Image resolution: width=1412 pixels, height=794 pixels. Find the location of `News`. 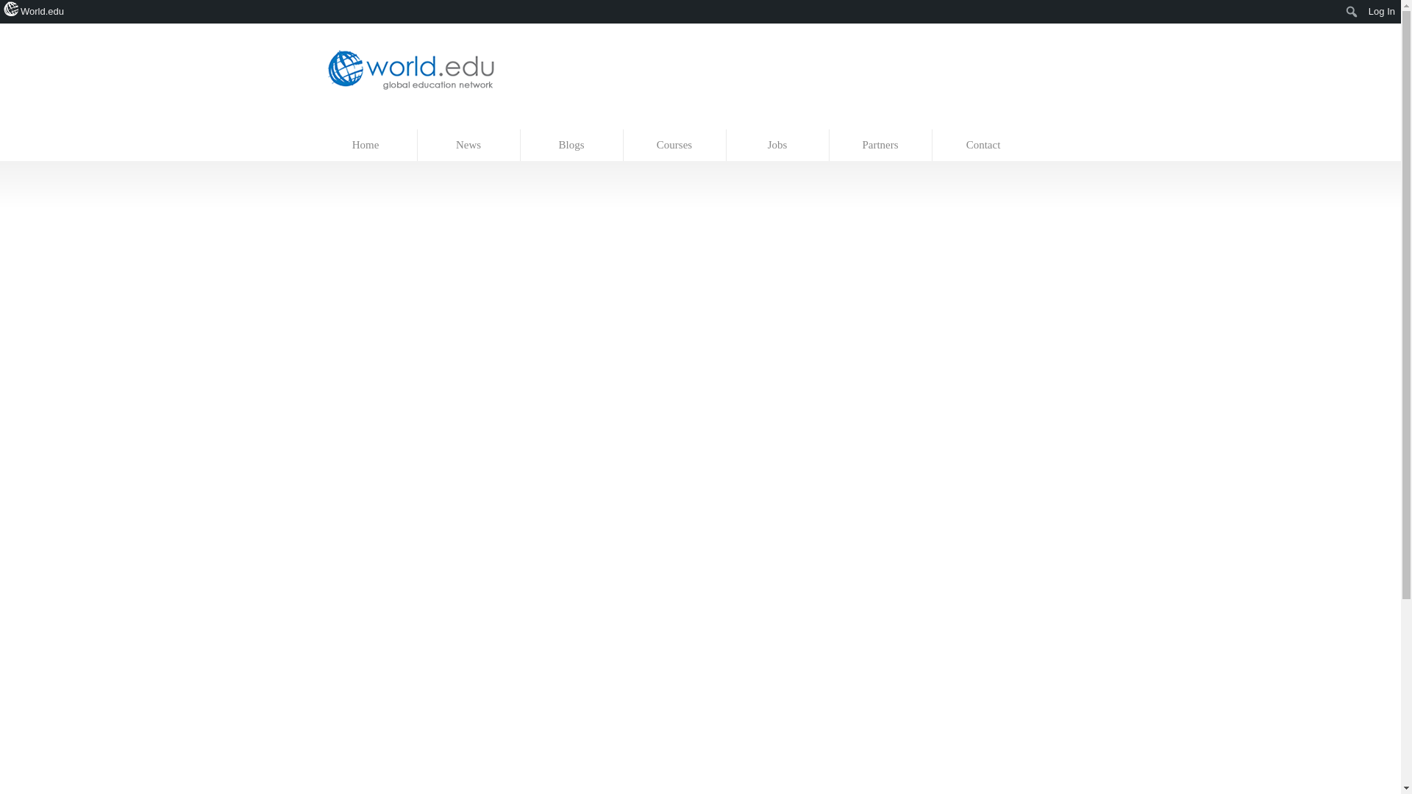

News is located at coordinates (469, 146).